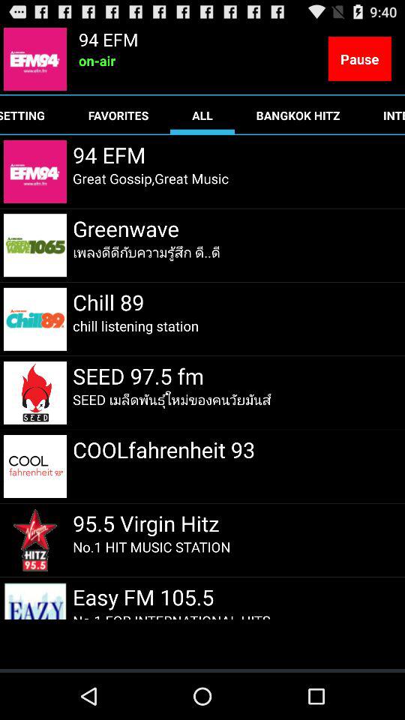 This screenshot has width=405, height=720. I want to click on press item to the left of bangkok hitz, so click(202, 115).